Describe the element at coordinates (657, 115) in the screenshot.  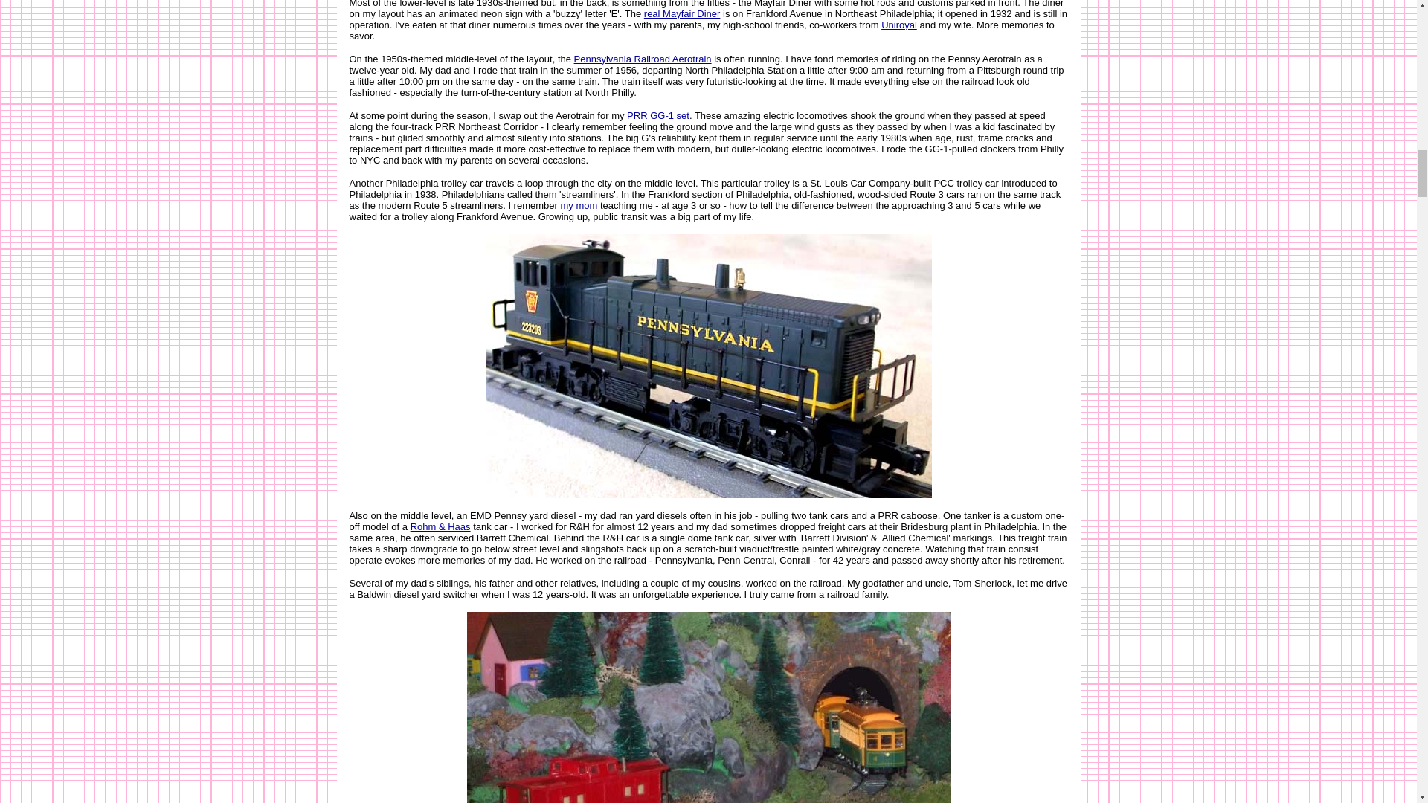
I see `PRR GG-1 set` at that location.